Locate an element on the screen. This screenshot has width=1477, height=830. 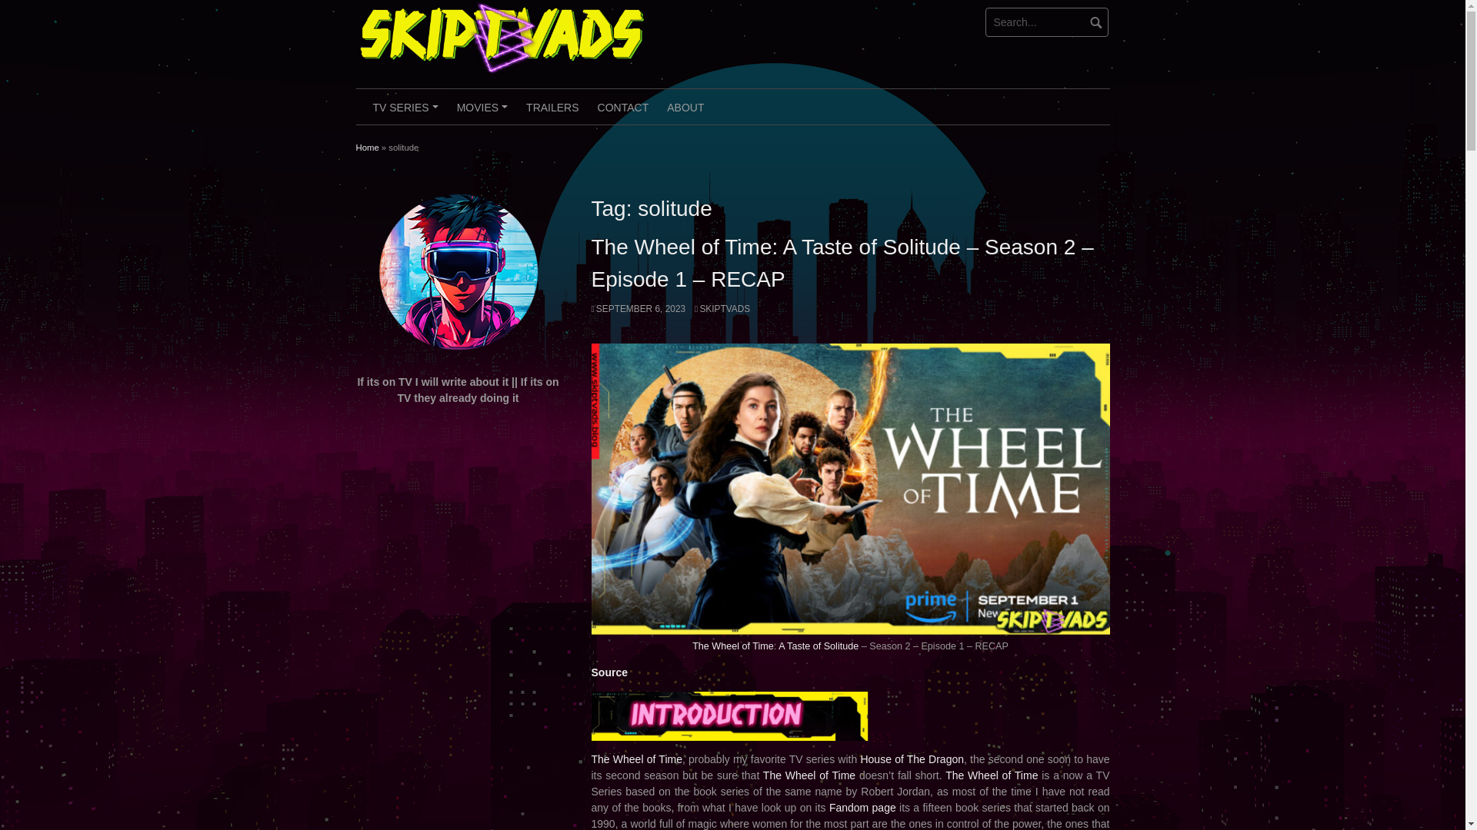
The Wheel of Time is located at coordinates (991, 775).